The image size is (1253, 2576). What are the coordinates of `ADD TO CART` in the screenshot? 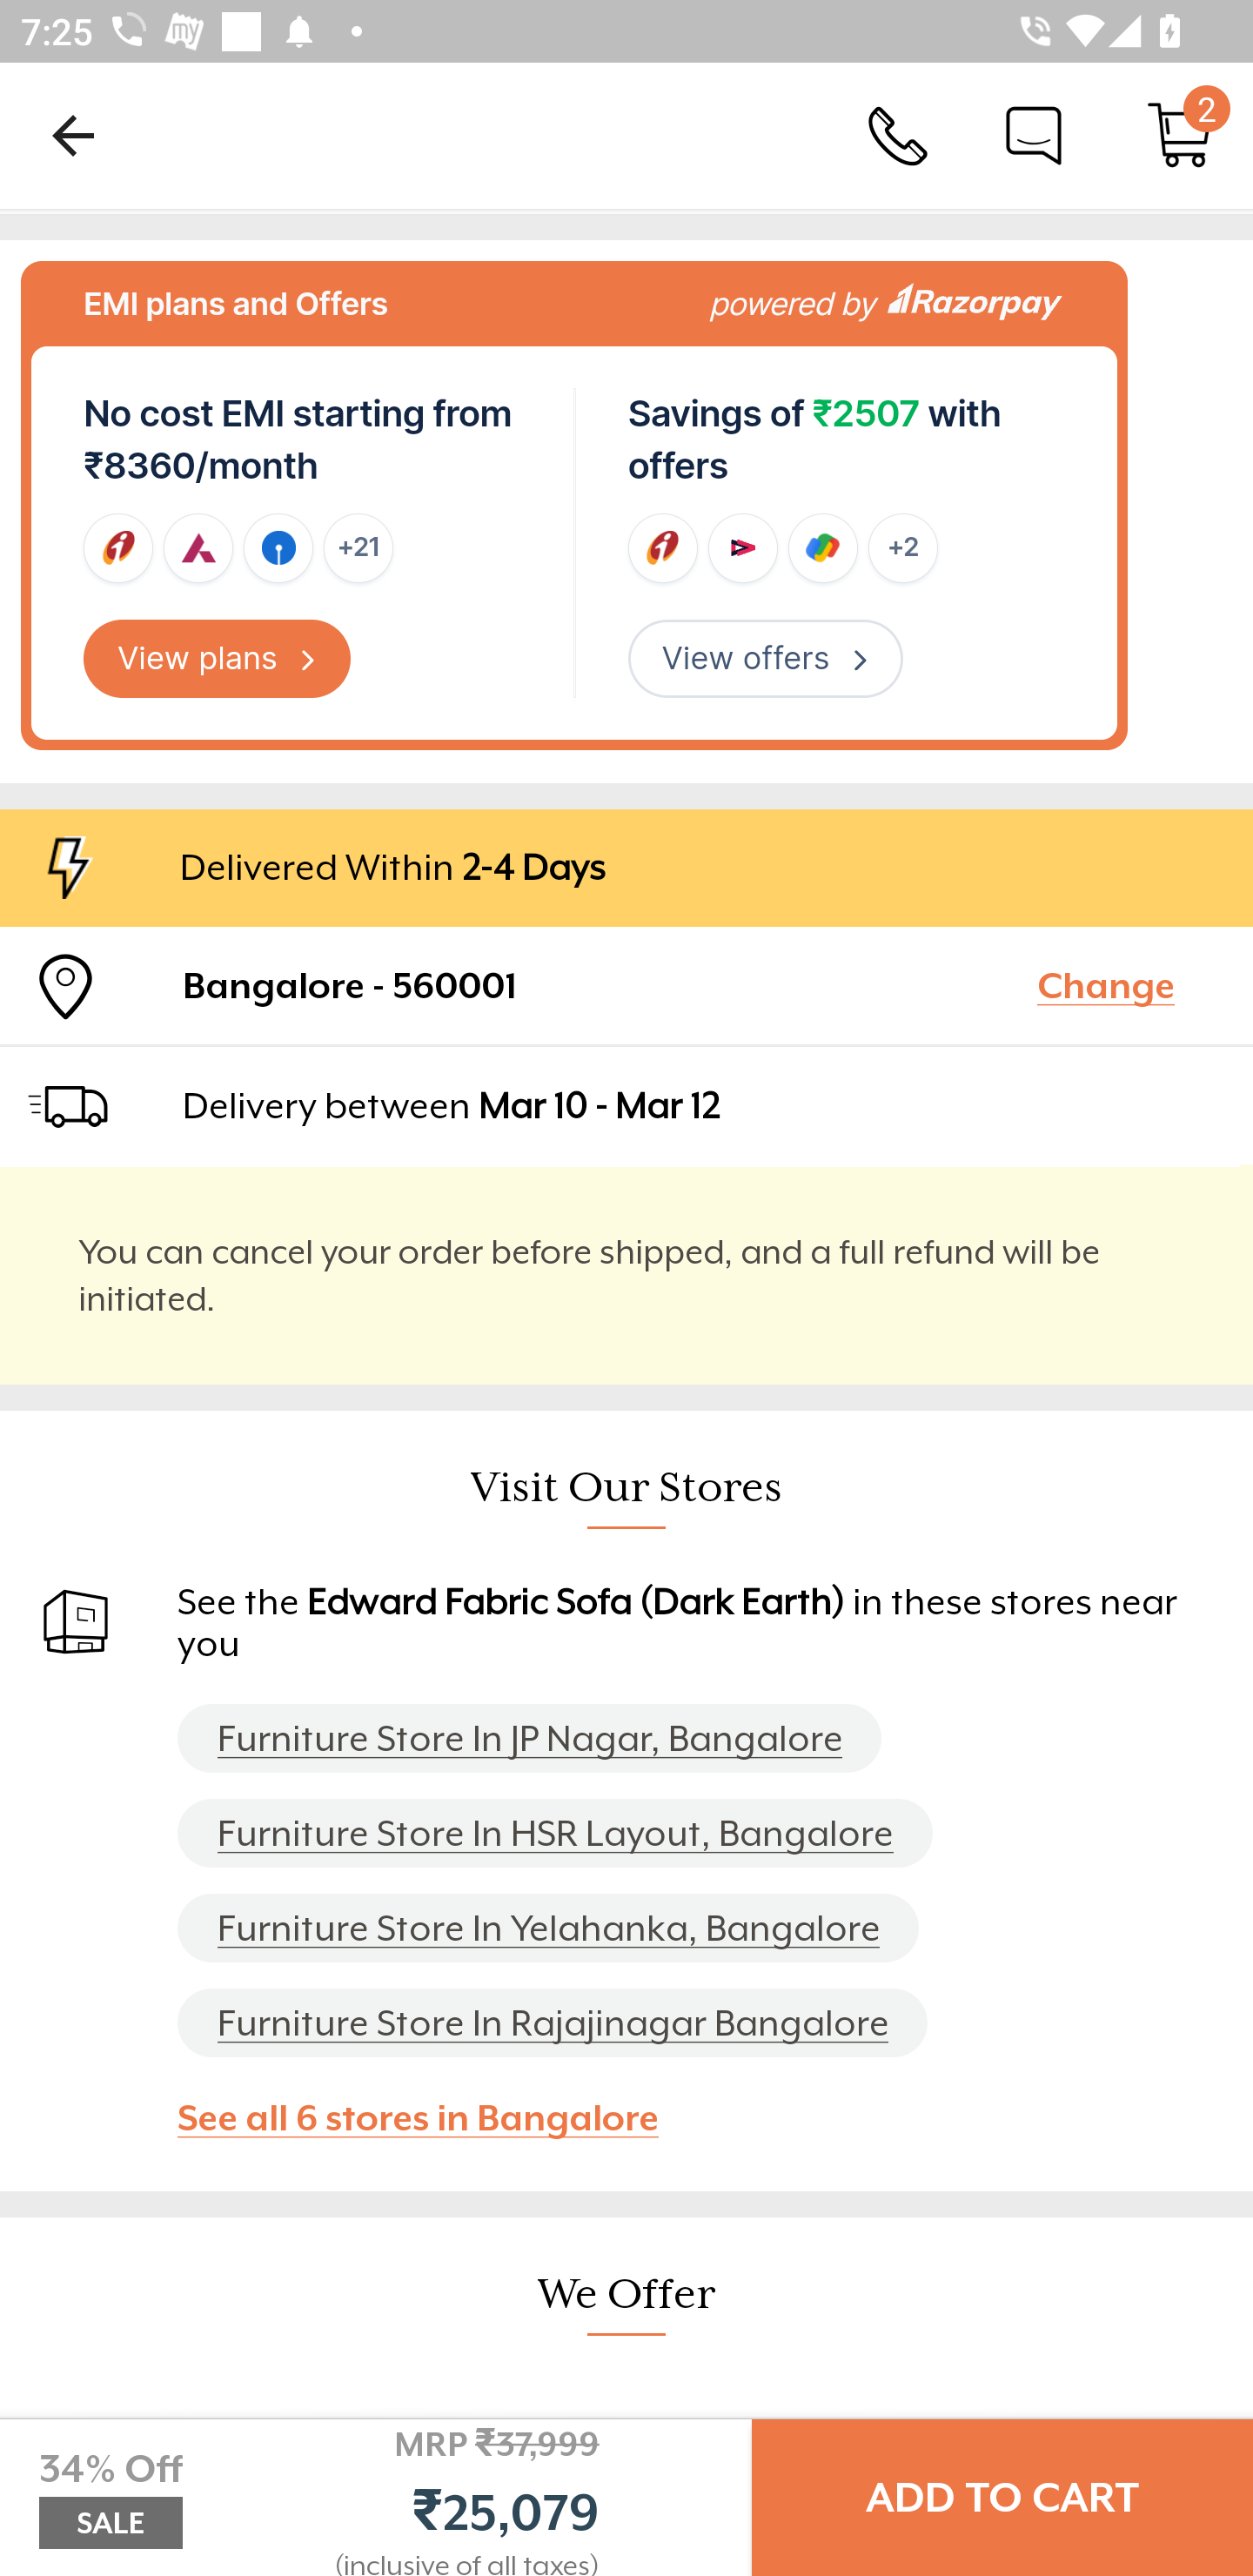 It's located at (1002, 2498).